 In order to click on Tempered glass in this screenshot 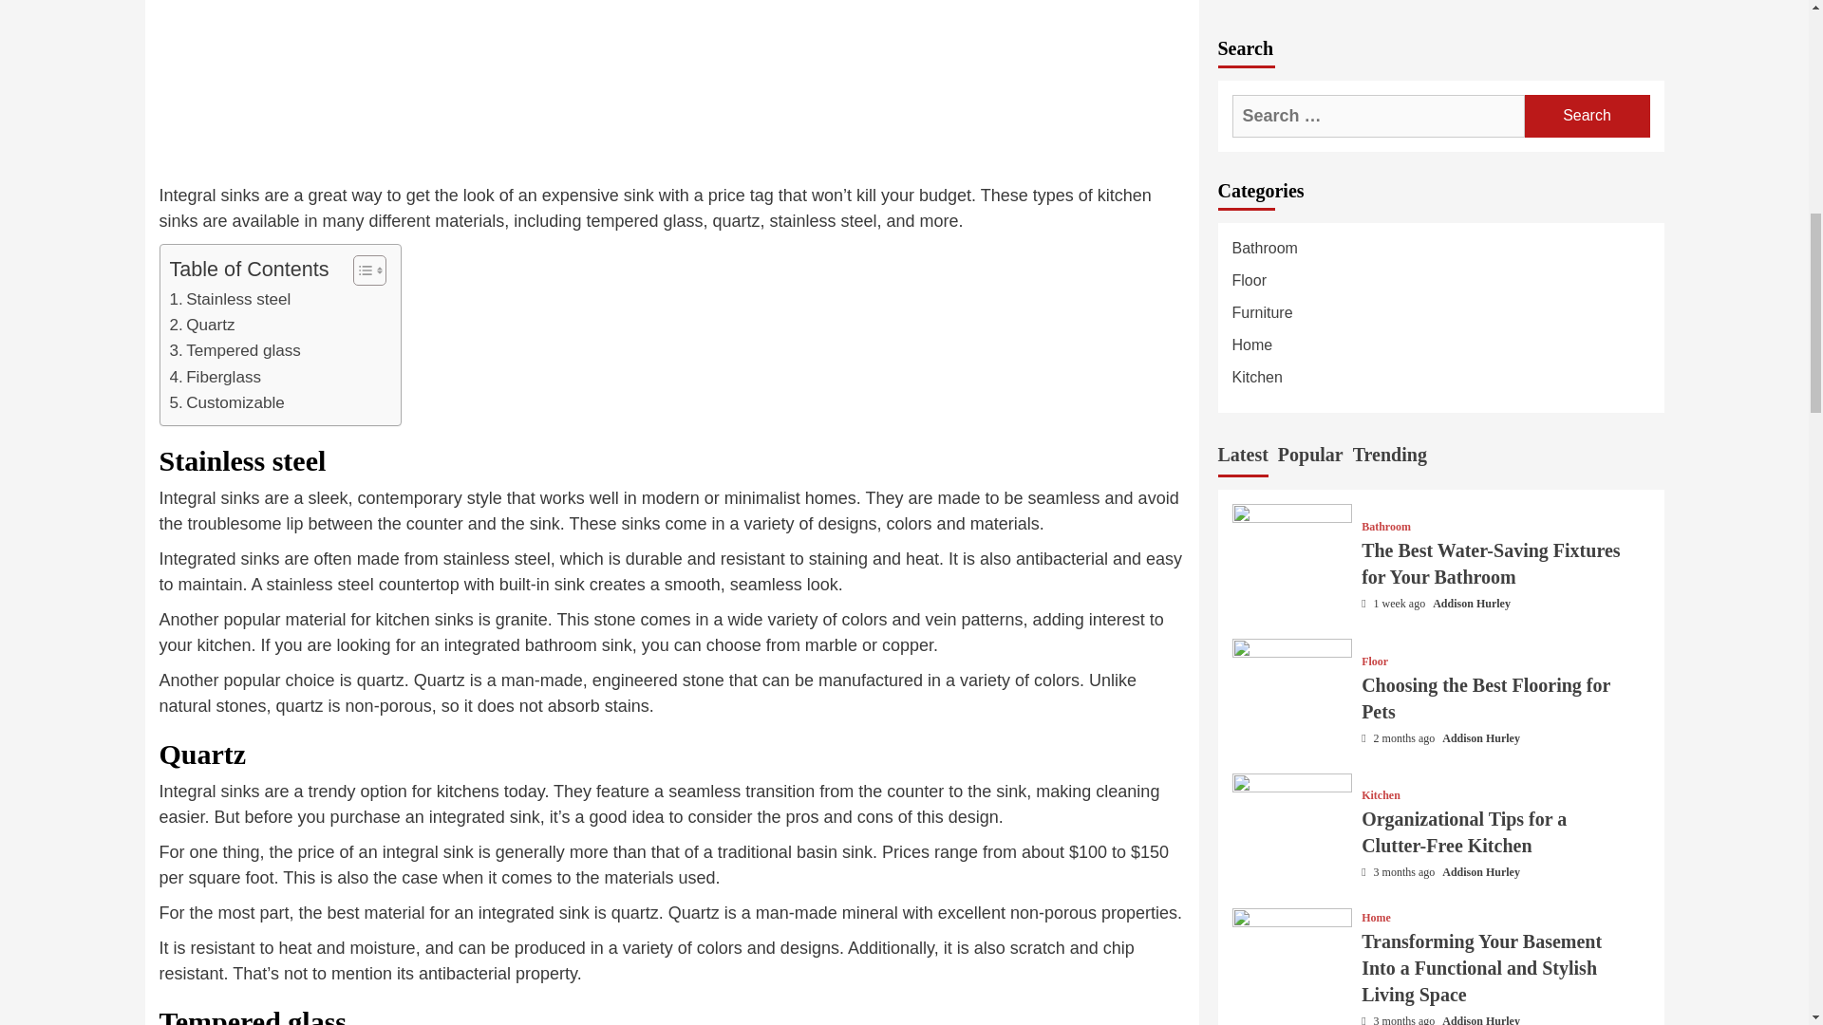, I will do `click(235, 351)`.